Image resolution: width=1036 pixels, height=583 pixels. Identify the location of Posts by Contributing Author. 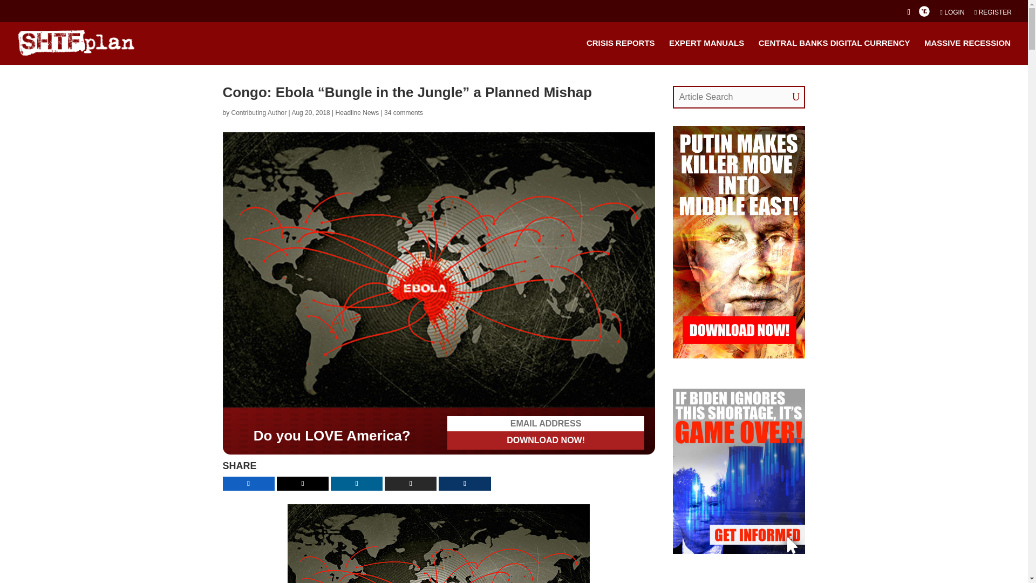
(259, 112).